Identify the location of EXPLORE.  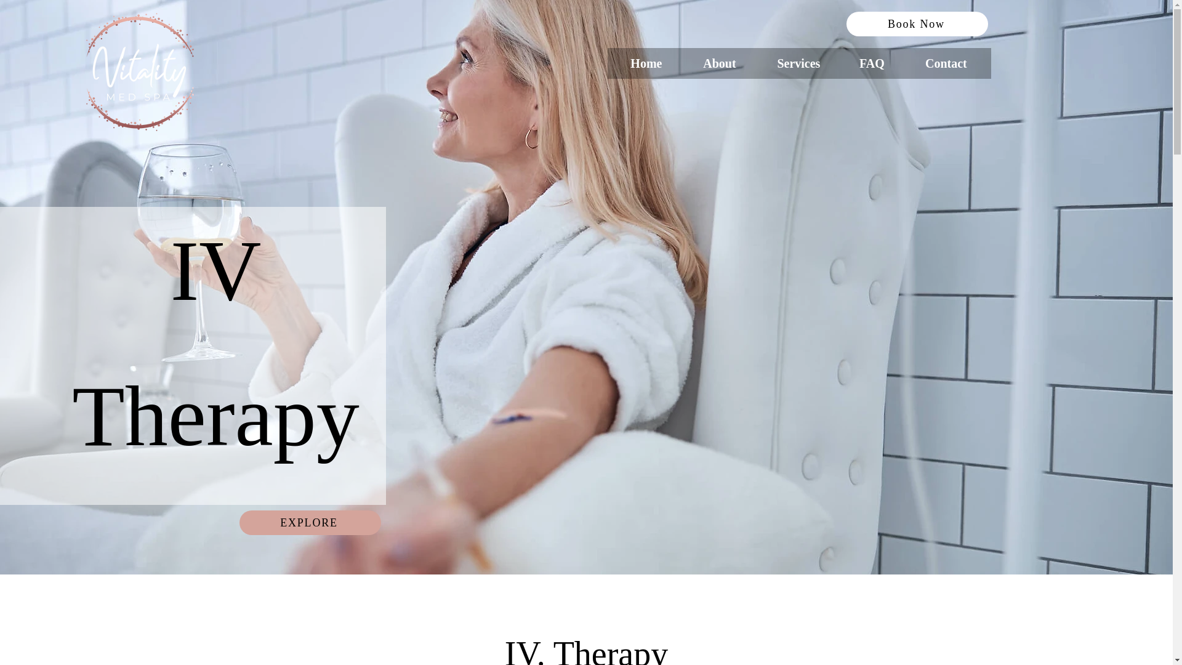
(310, 523).